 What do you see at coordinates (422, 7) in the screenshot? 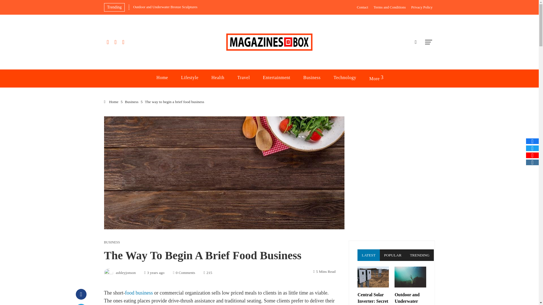
I see `Privacy Policy` at bounding box center [422, 7].